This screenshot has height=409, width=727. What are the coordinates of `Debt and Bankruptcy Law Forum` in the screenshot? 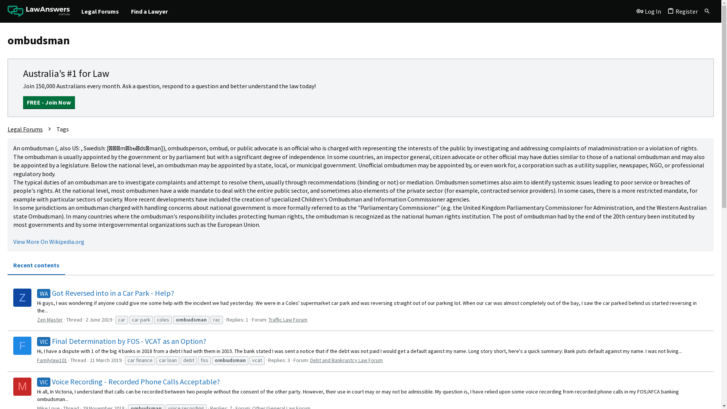 It's located at (346, 360).